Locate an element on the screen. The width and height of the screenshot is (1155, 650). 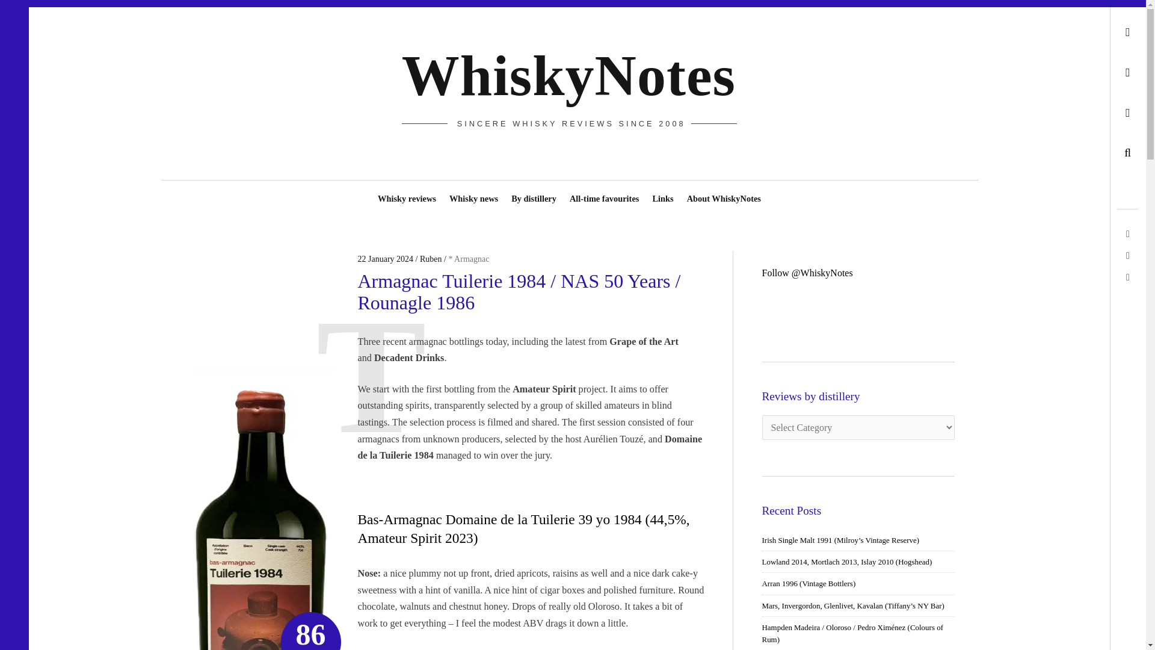
By distillery is located at coordinates (533, 193).